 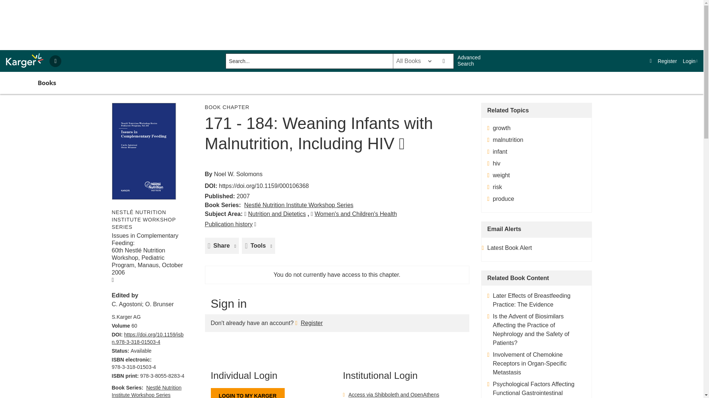 What do you see at coordinates (309, 61) in the screenshot?
I see `search input` at bounding box center [309, 61].